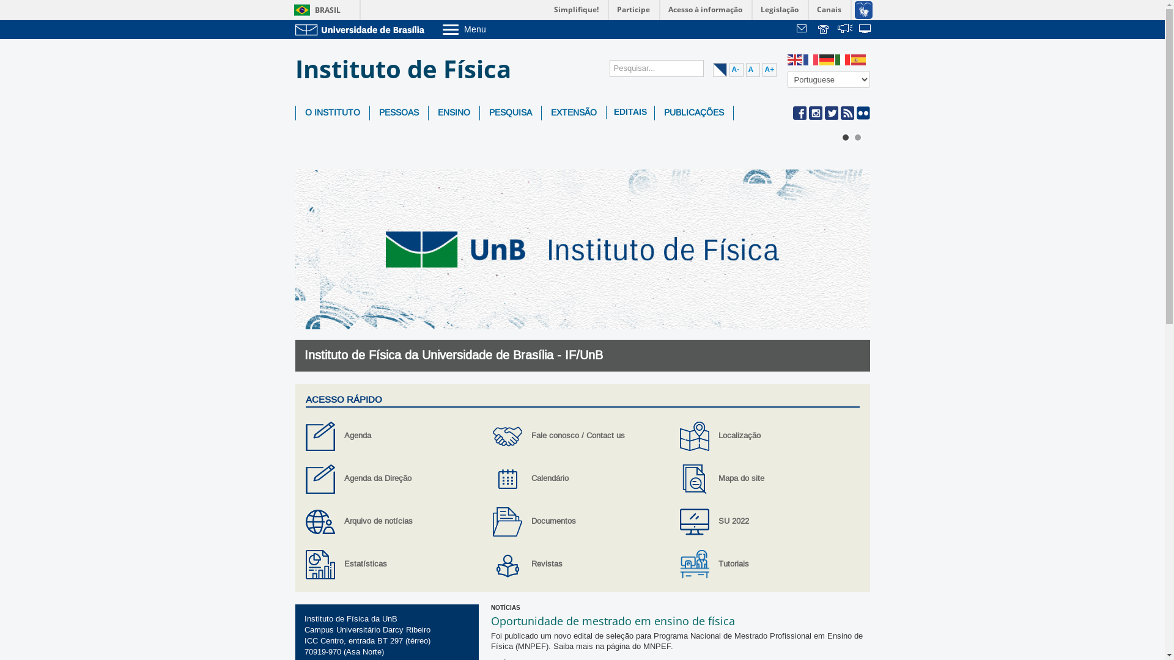  Describe the element at coordinates (769, 479) in the screenshot. I see `Mapa do site` at that location.